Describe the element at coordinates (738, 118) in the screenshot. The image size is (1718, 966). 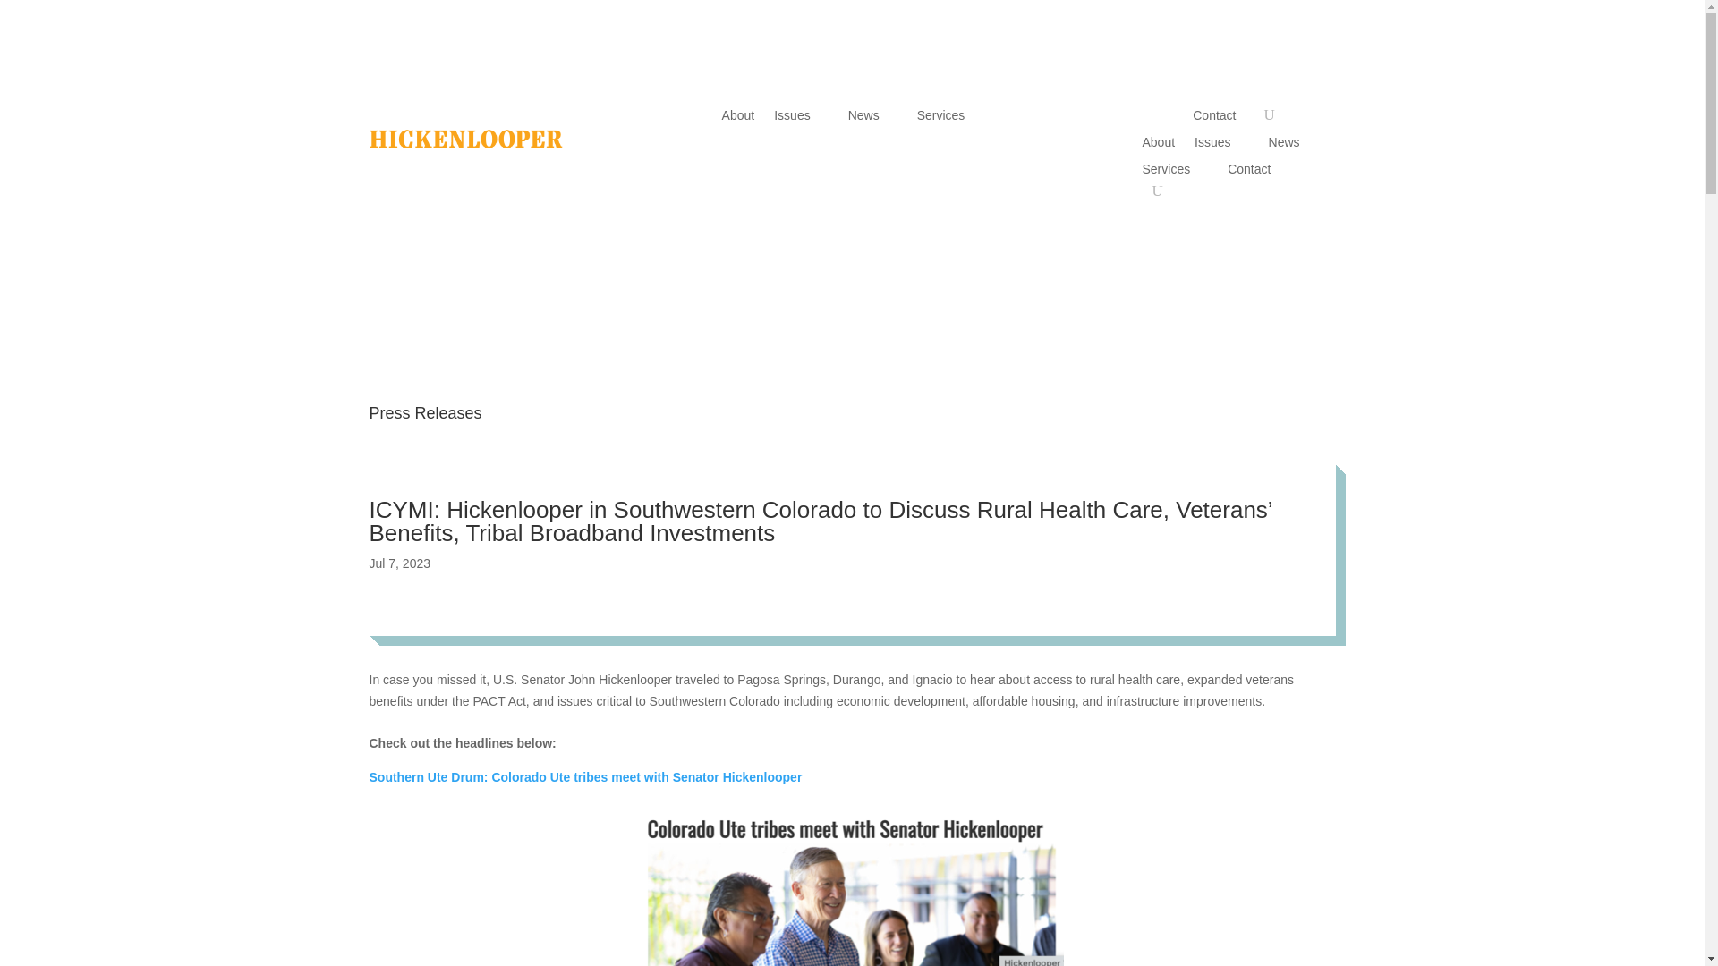
I see `About` at that location.